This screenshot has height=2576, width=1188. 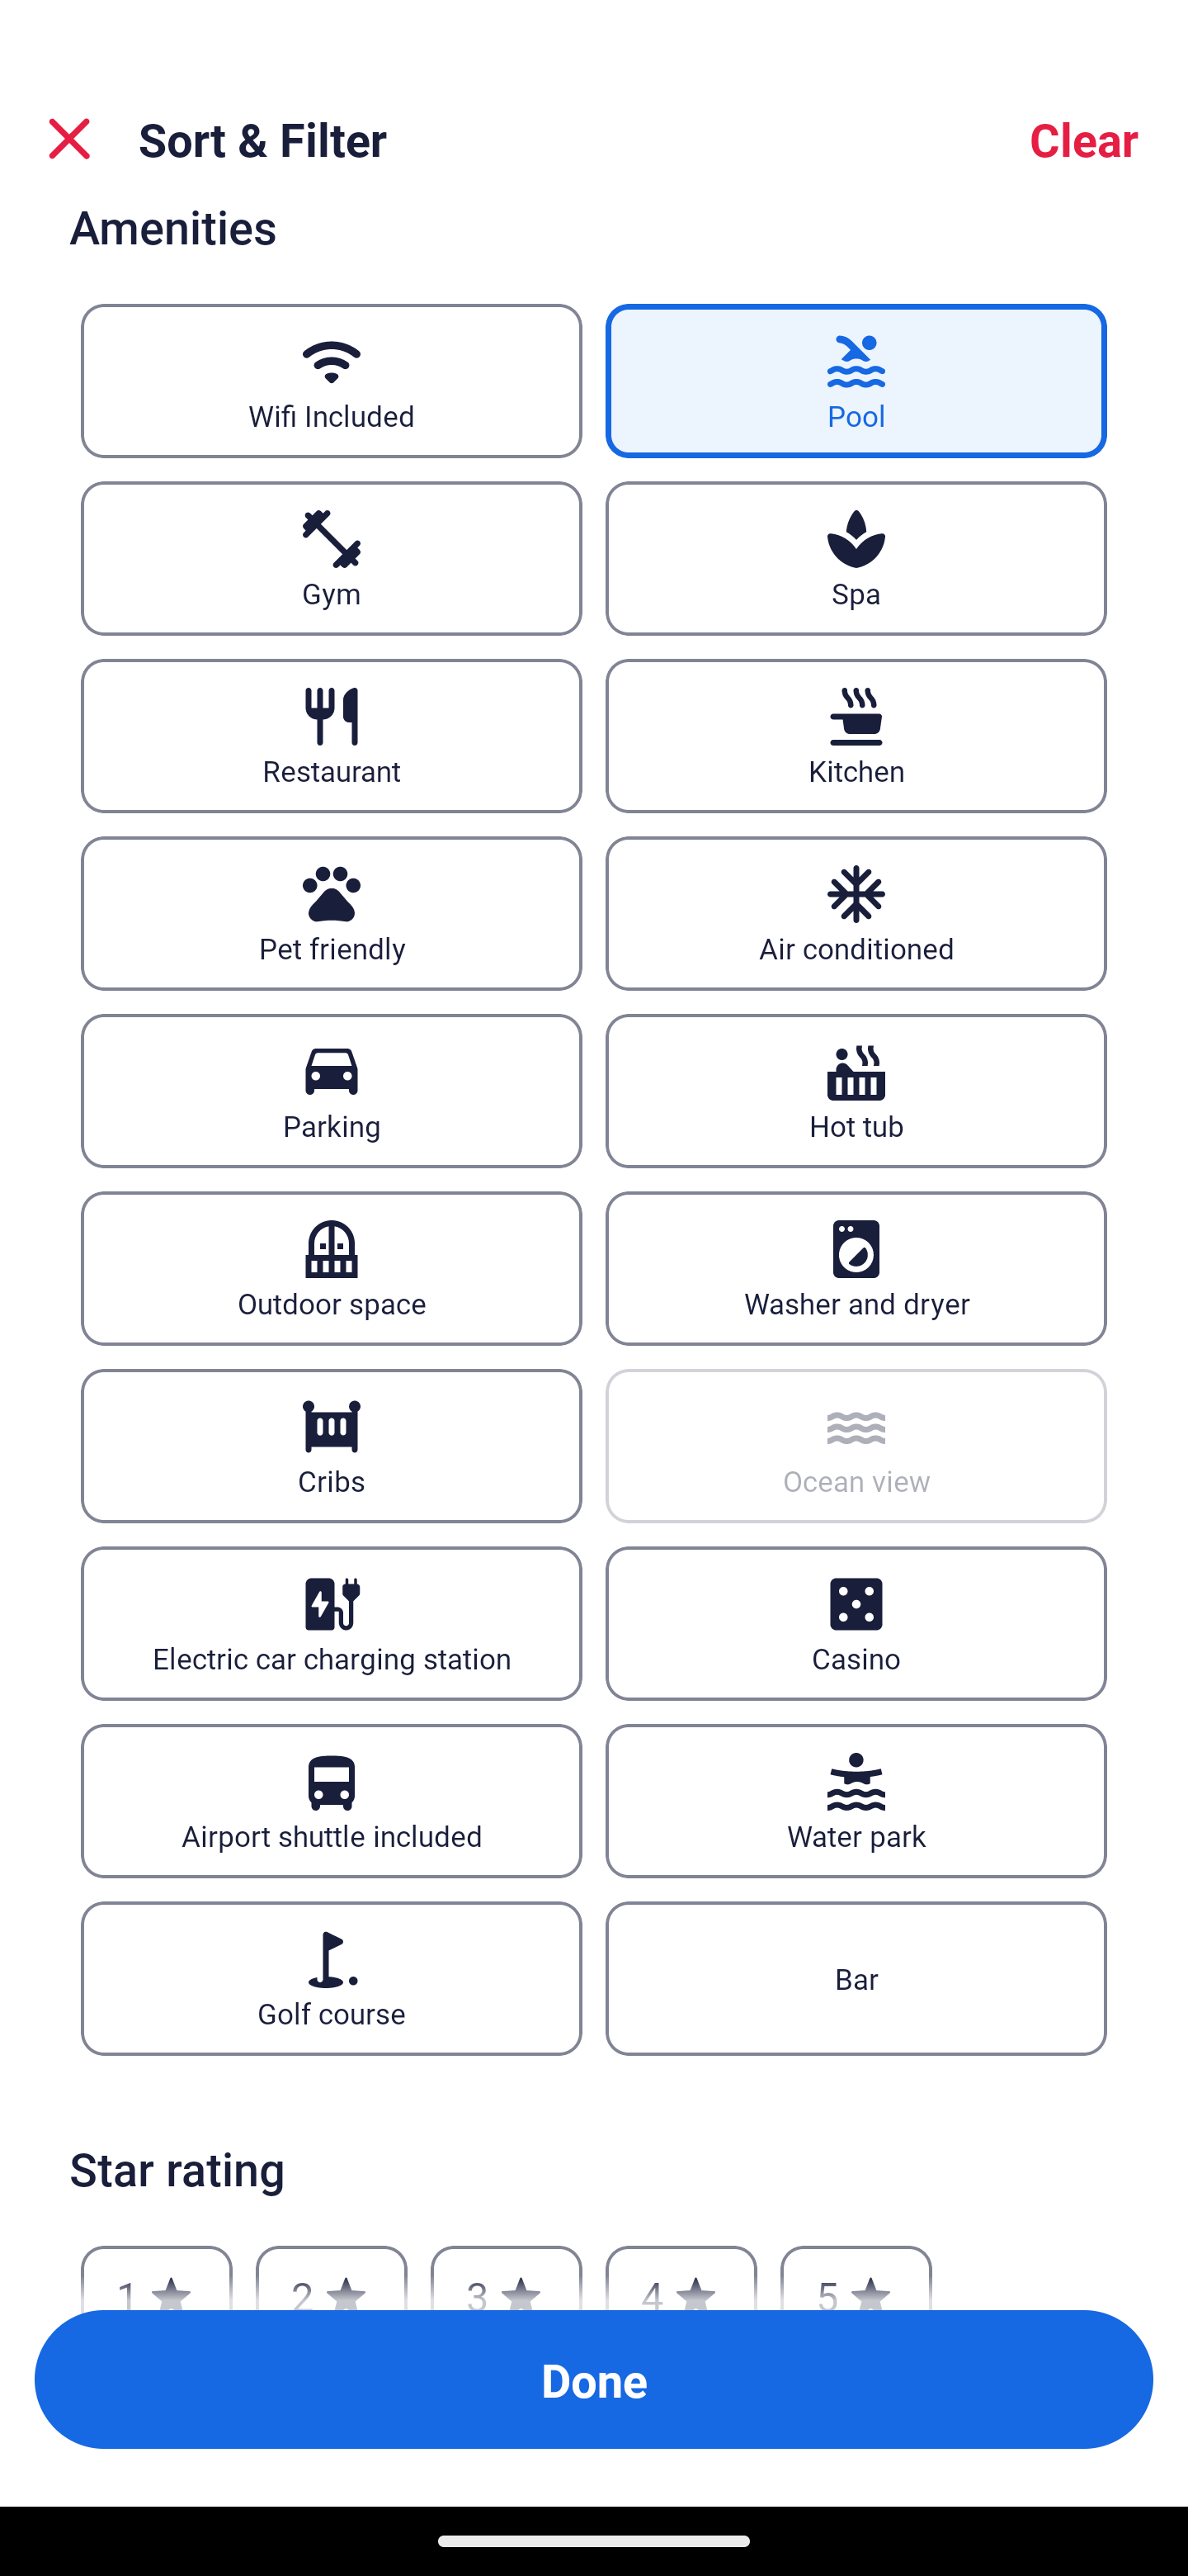 I want to click on Parking, so click(x=331, y=1091).